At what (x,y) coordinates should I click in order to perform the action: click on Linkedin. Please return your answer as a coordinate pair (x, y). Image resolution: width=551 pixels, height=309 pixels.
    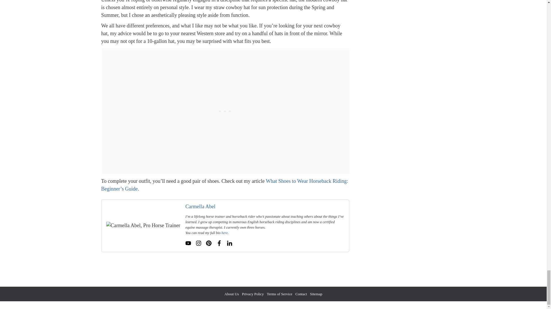
    Looking at the image, I should click on (230, 243).